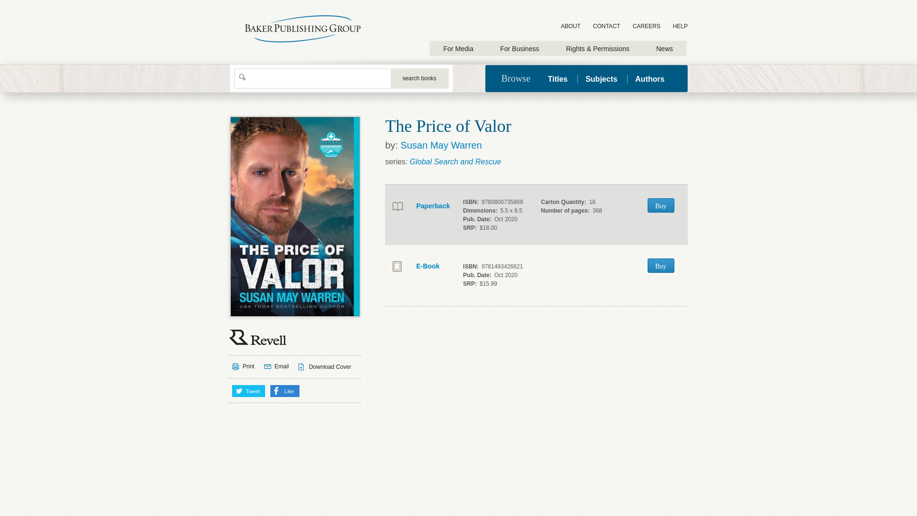 Image resolution: width=917 pixels, height=516 pixels. What do you see at coordinates (664, 48) in the screenshot?
I see `News` at bounding box center [664, 48].